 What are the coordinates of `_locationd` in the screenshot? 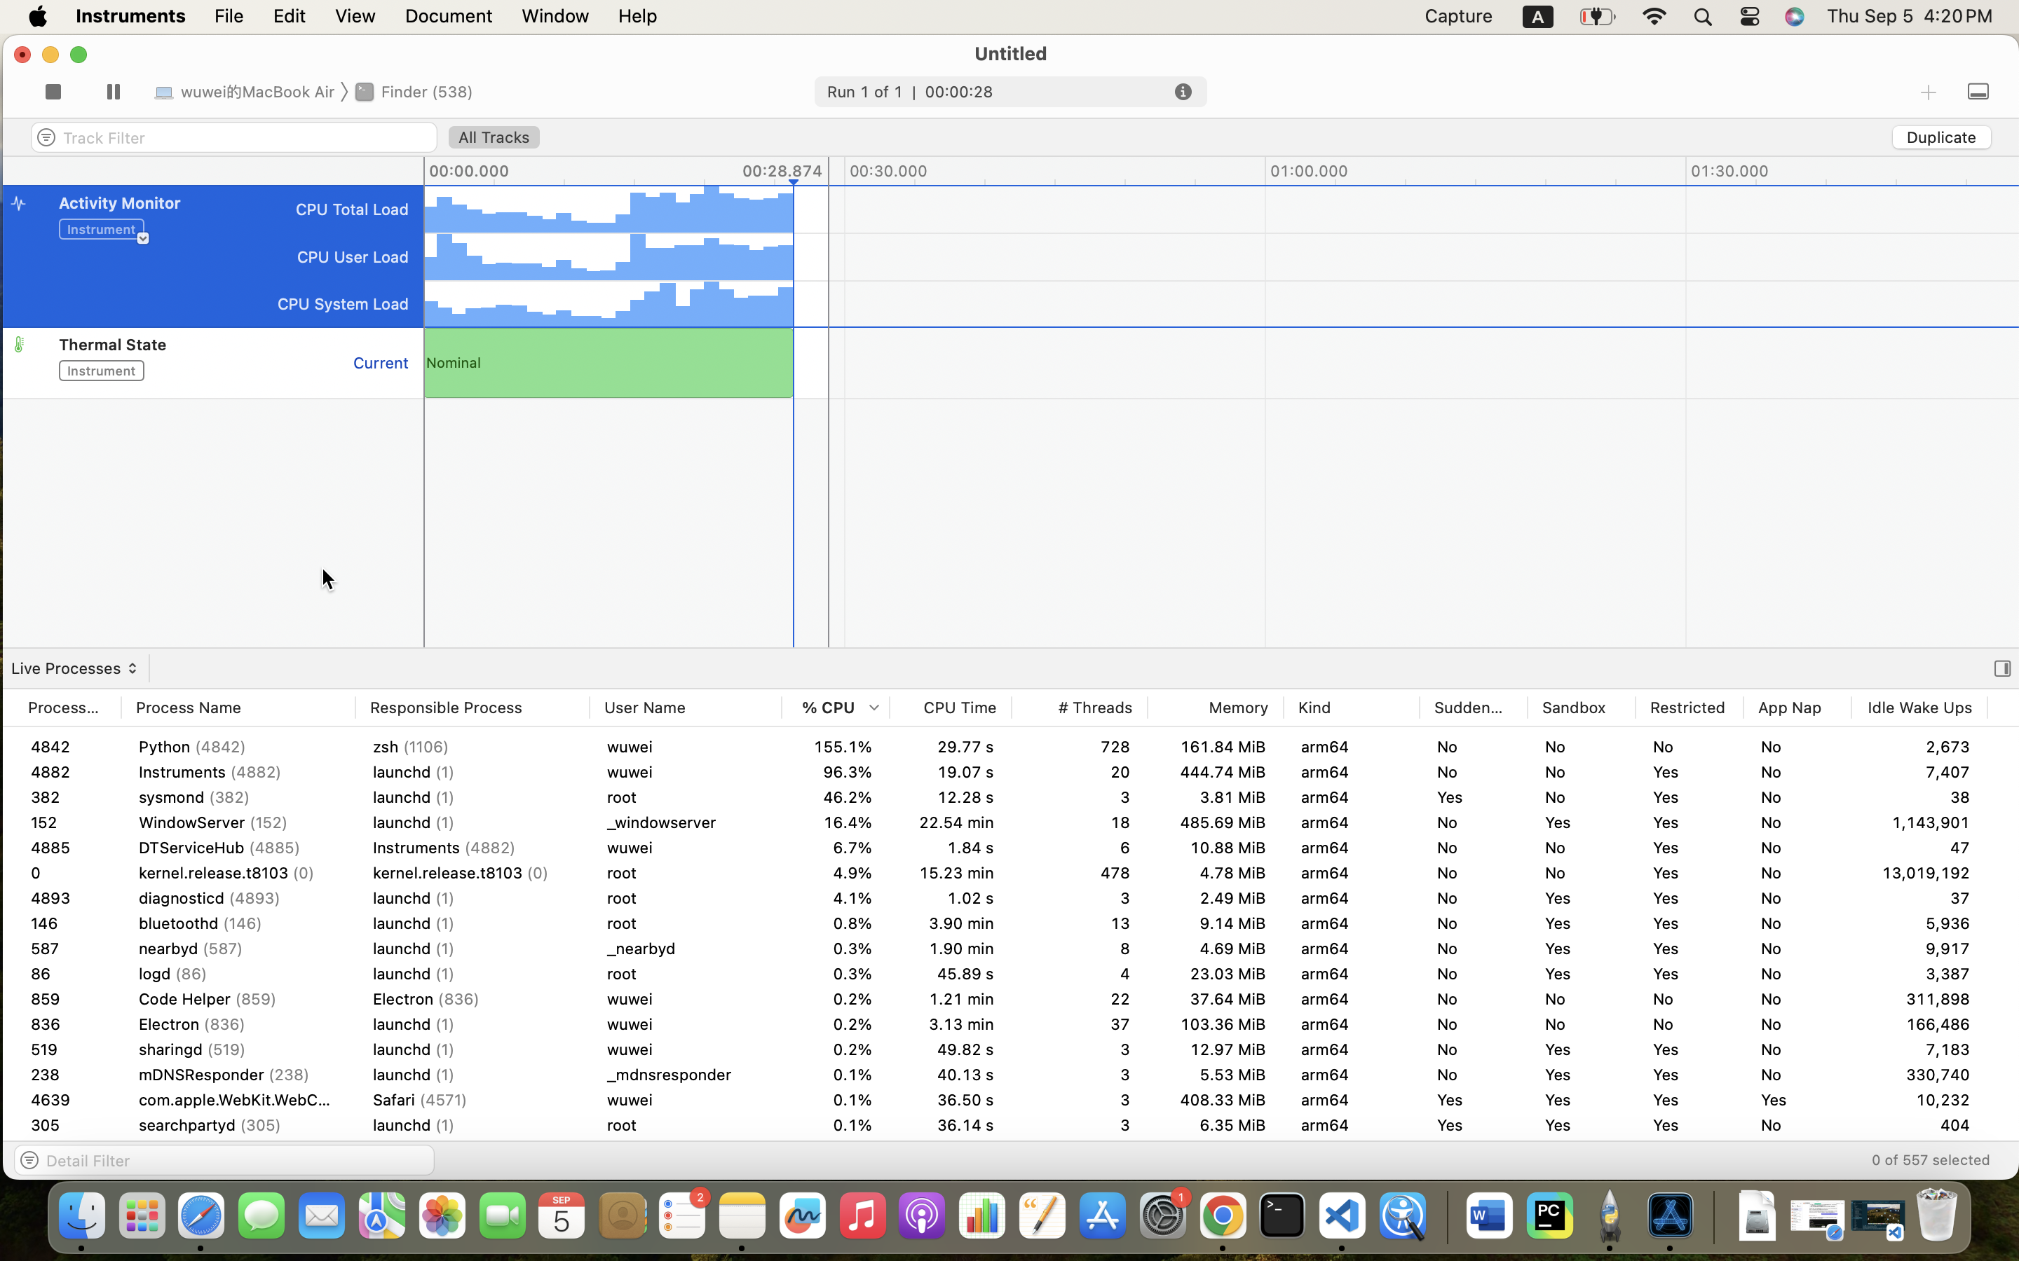 It's located at (686, 1049).